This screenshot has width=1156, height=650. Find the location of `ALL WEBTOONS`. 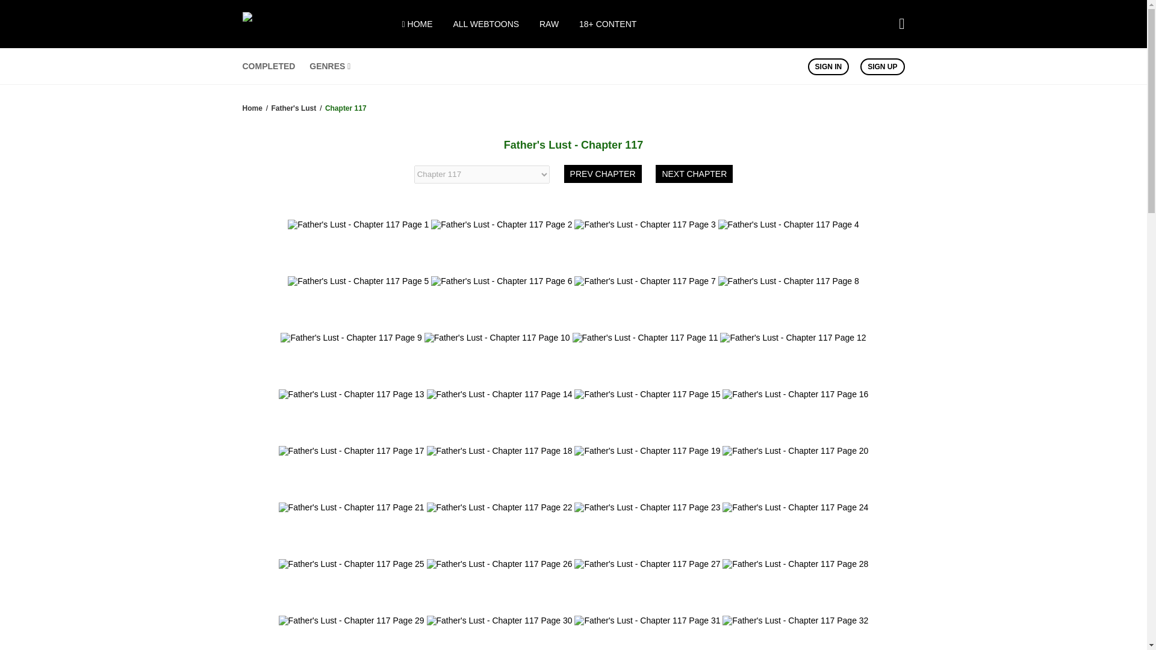

ALL WEBTOONS is located at coordinates (486, 24).